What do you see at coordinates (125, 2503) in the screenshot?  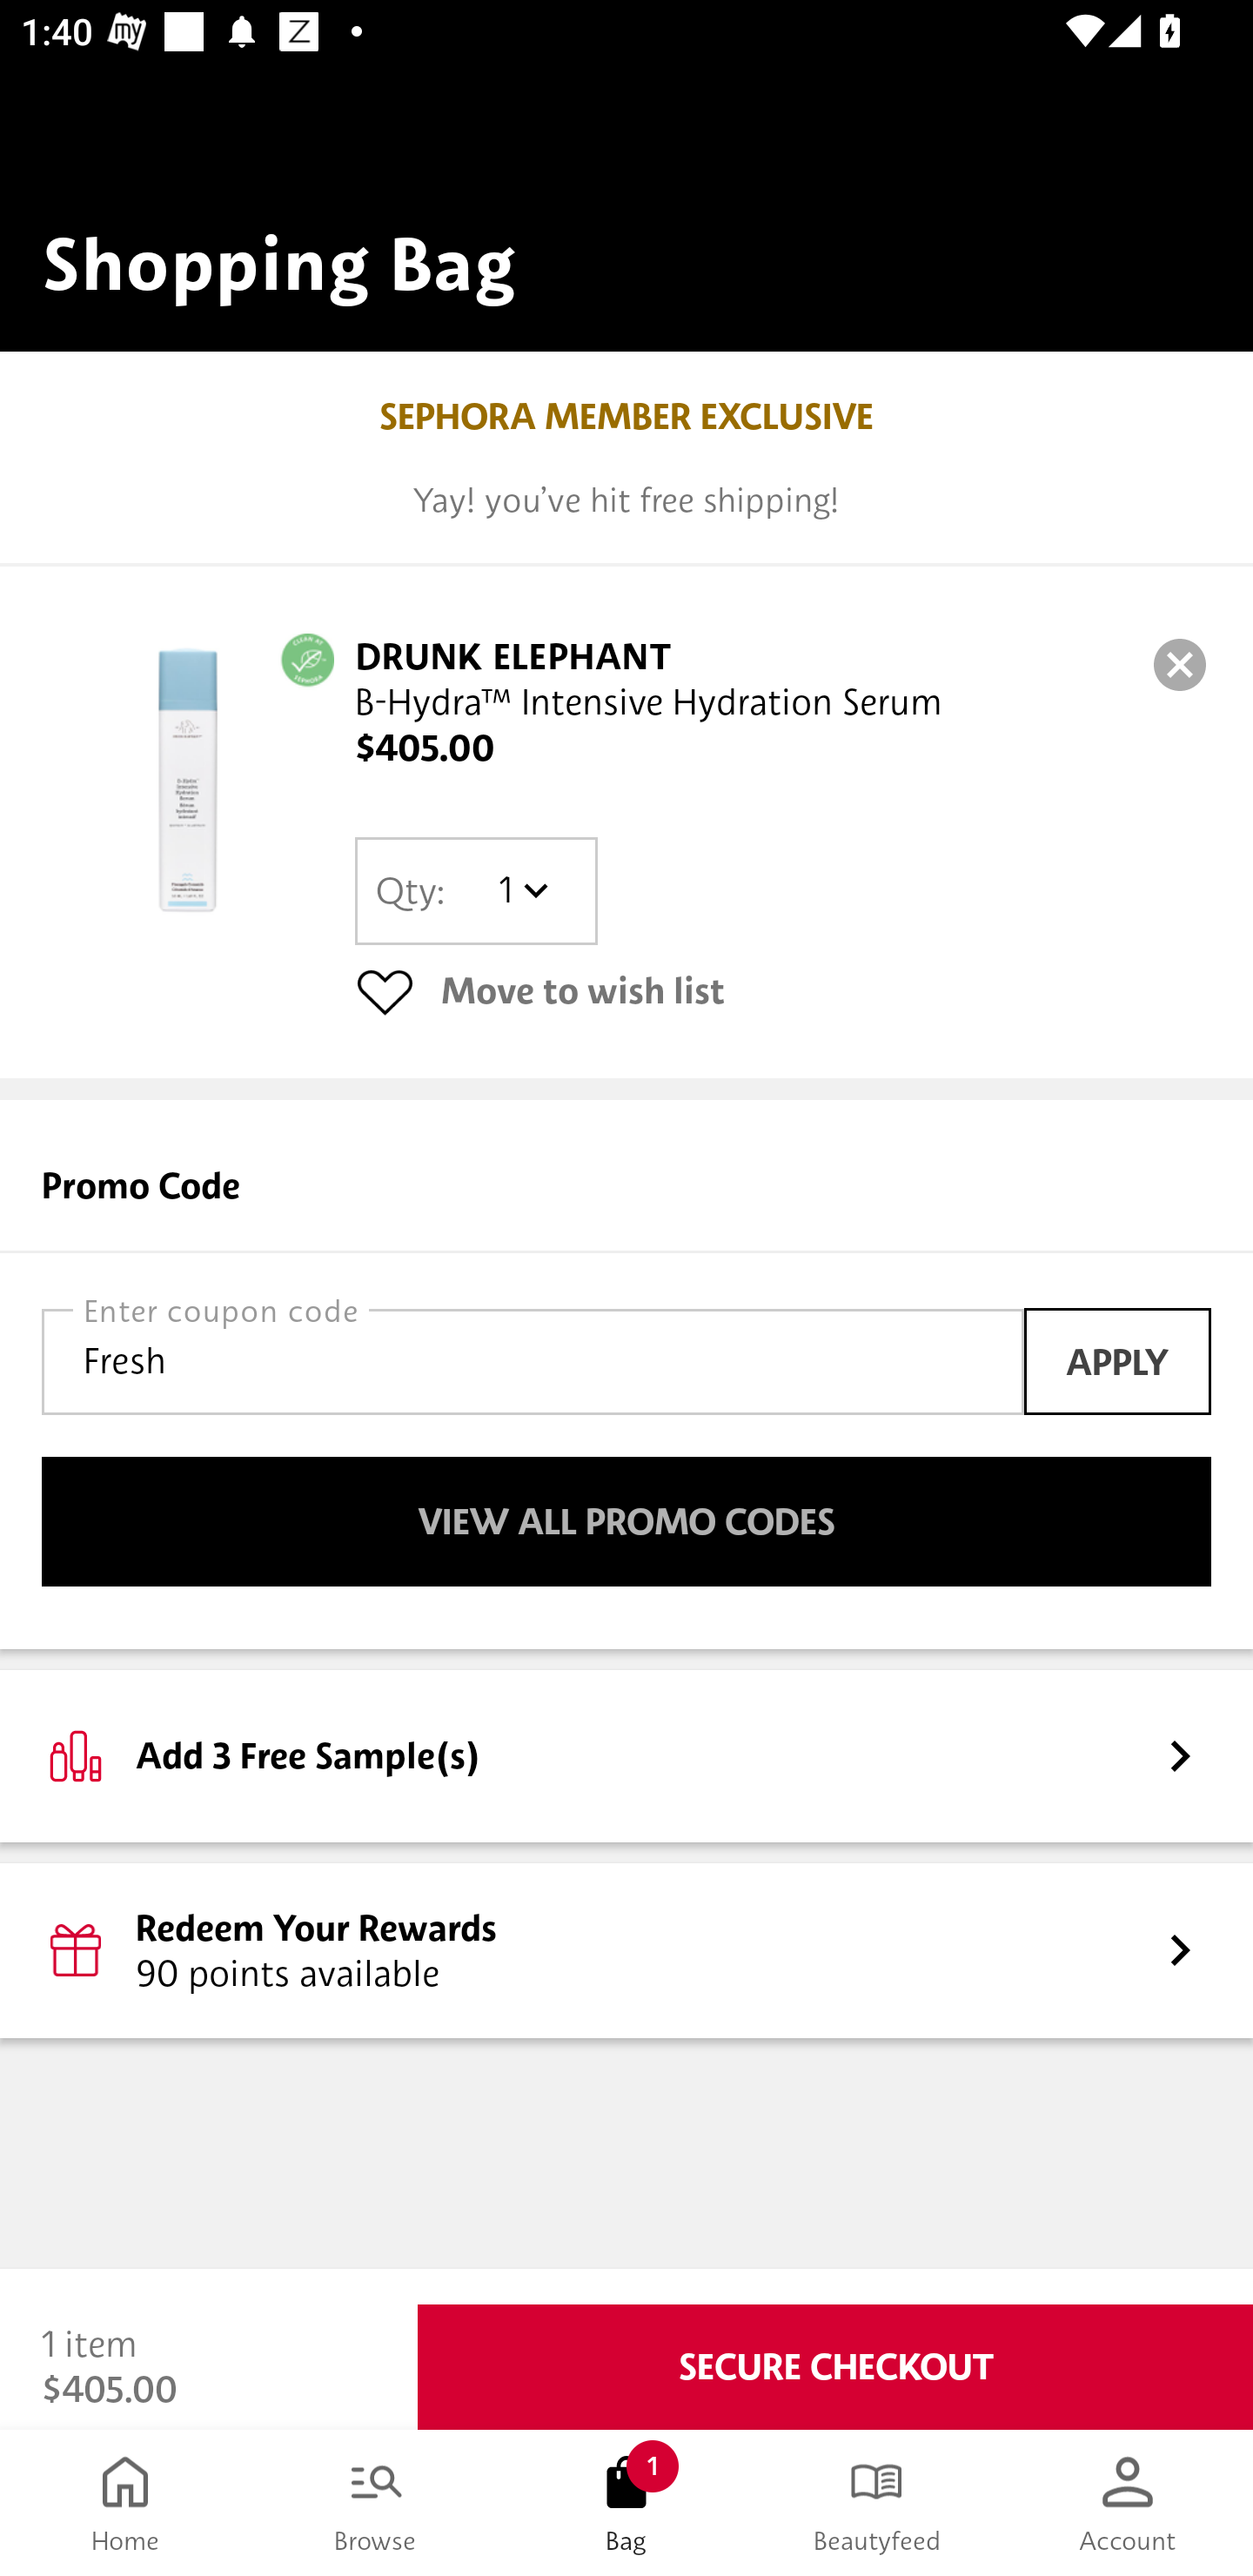 I see `Home` at bounding box center [125, 2503].